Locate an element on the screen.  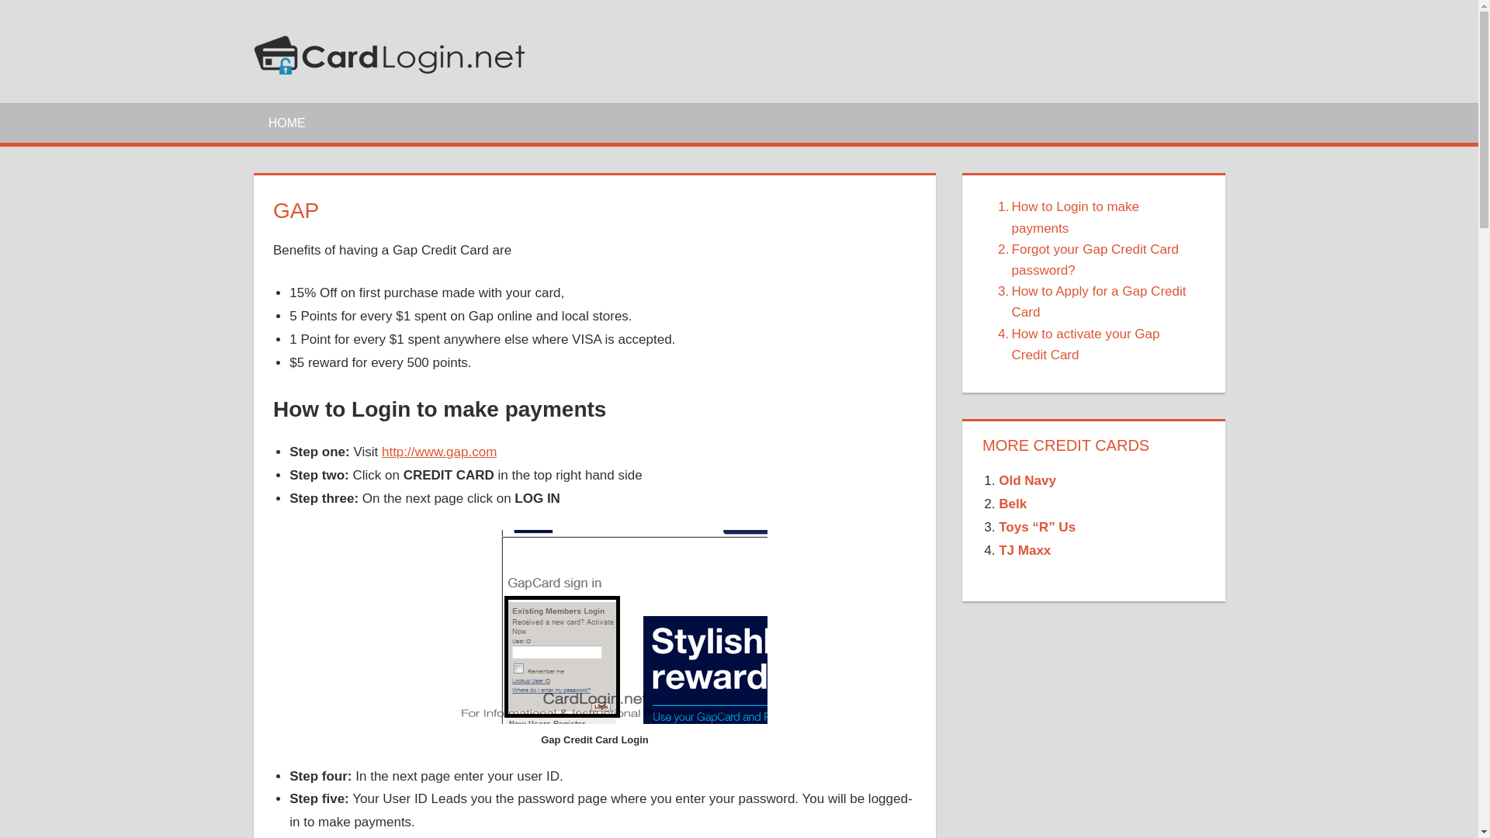
Old Navy is located at coordinates (1027, 480).